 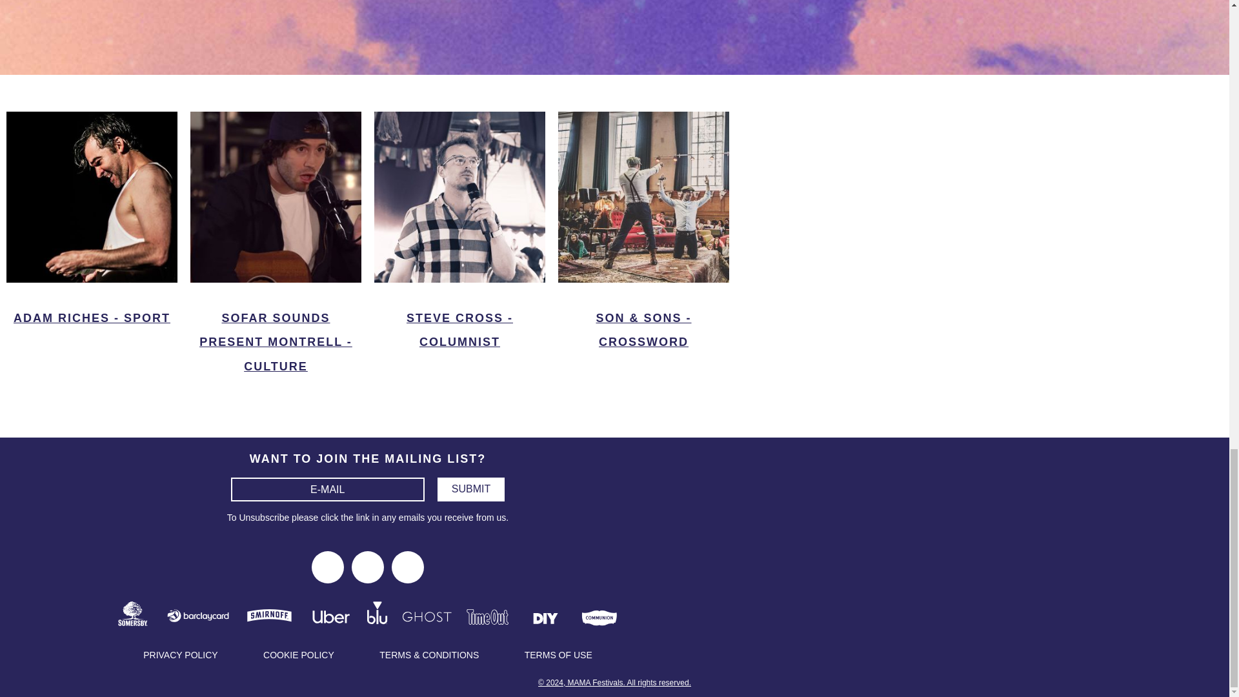 I want to click on TERMS OF USE, so click(x=559, y=654).